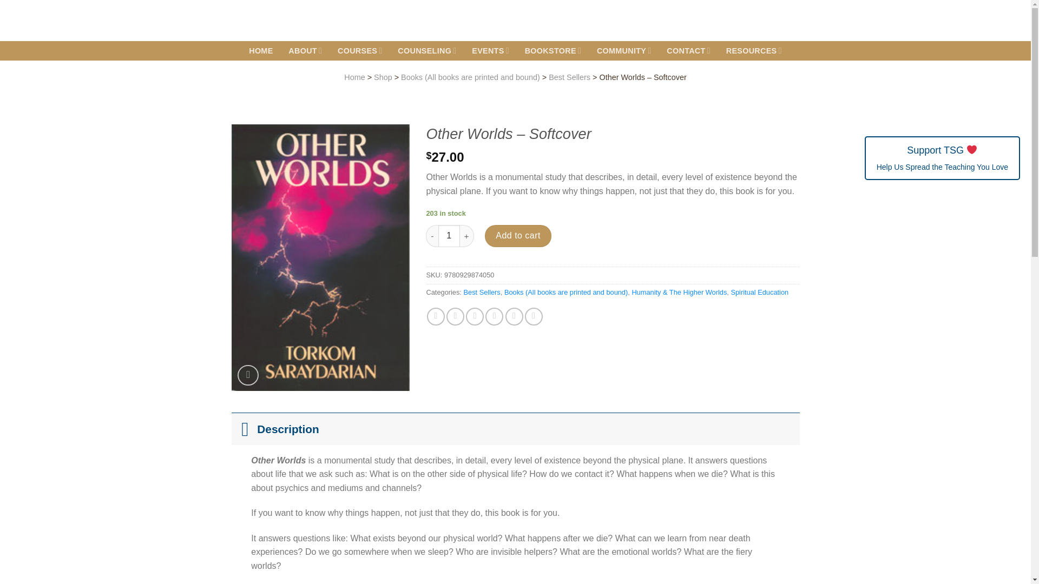 The image size is (1039, 584). What do you see at coordinates (383, 77) in the screenshot?
I see `Go to Shop.` at bounding box center [383, 77].